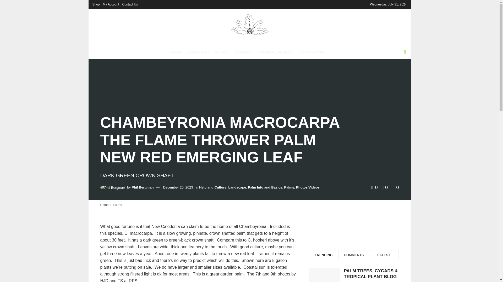 This screenshot has width=503, height=282. What do you see at coordinates (198, 52) in the screenshot?
I see `ABOUT US` at bounding box center [198, 52].